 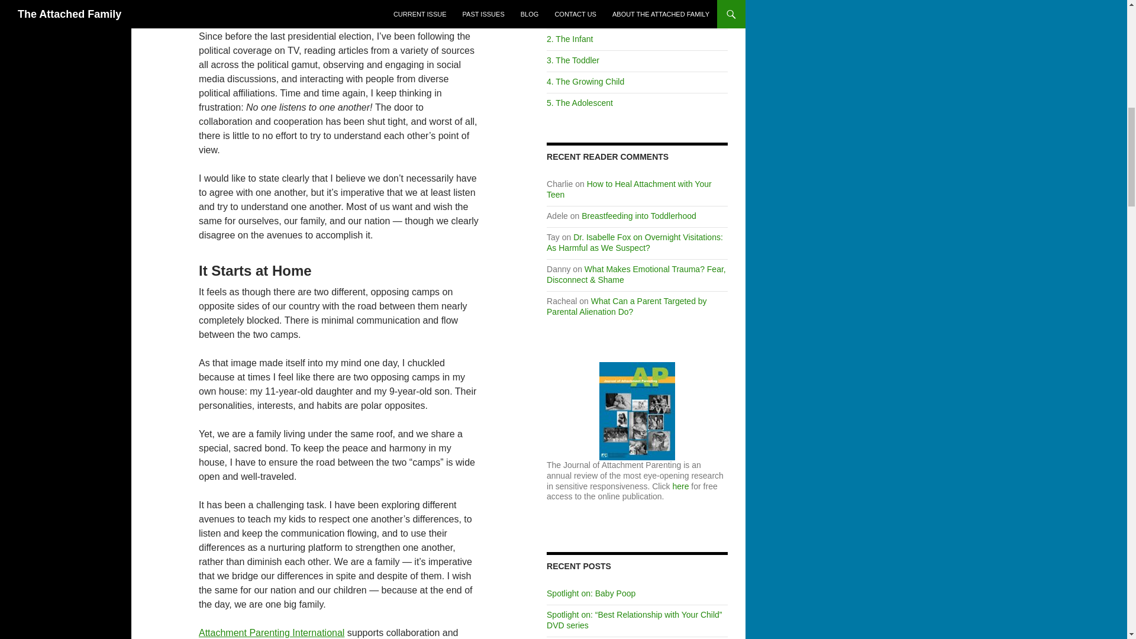 I want to click on 4. The Growing Child, so click(x=585, y=81).